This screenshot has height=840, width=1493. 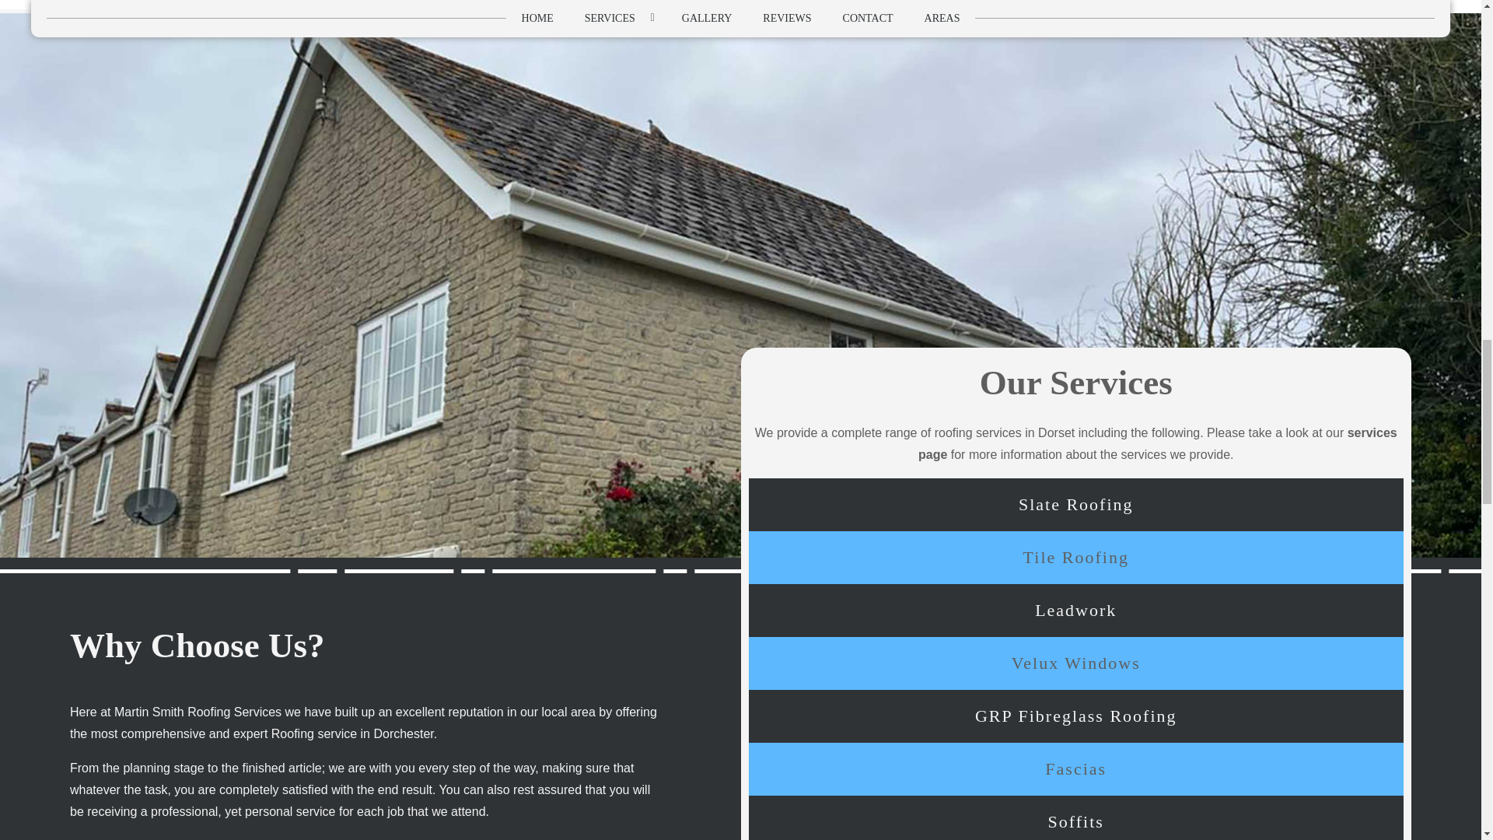 I want to click on services page, so click(x=1157, y=443).